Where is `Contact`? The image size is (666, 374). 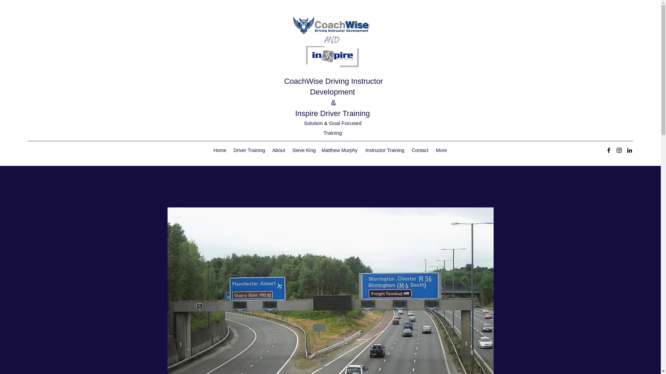 Contact is located at coordinates (420, 150).